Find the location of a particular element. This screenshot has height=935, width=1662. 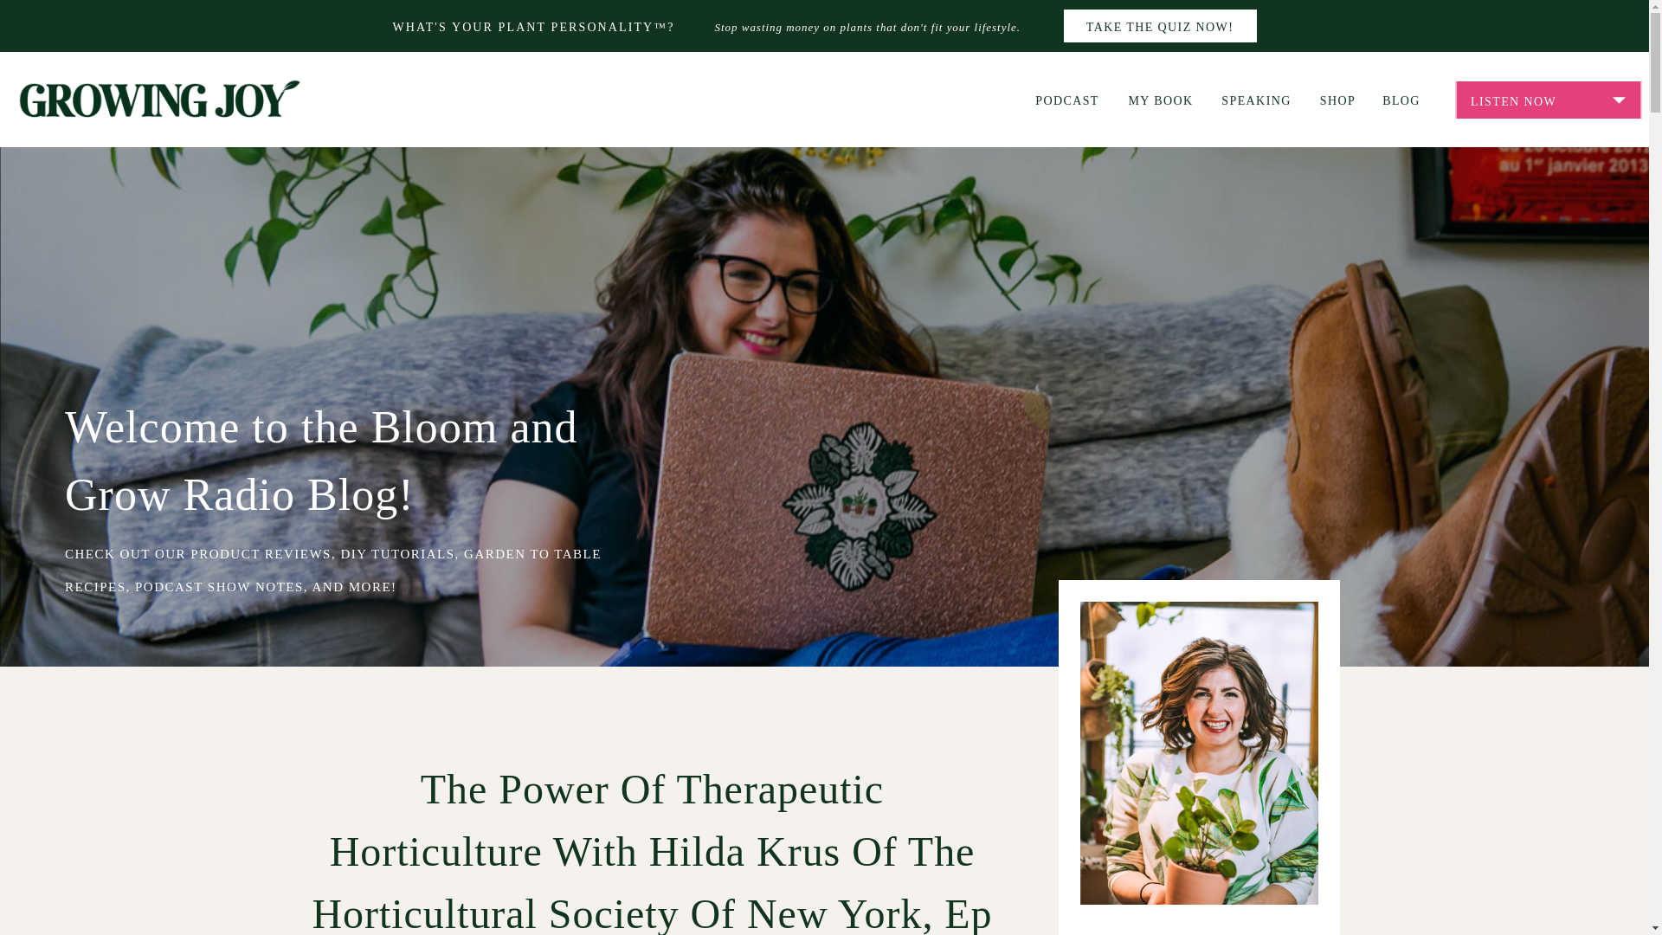

LISTEN NOW is located at coordinates (1548, 100).